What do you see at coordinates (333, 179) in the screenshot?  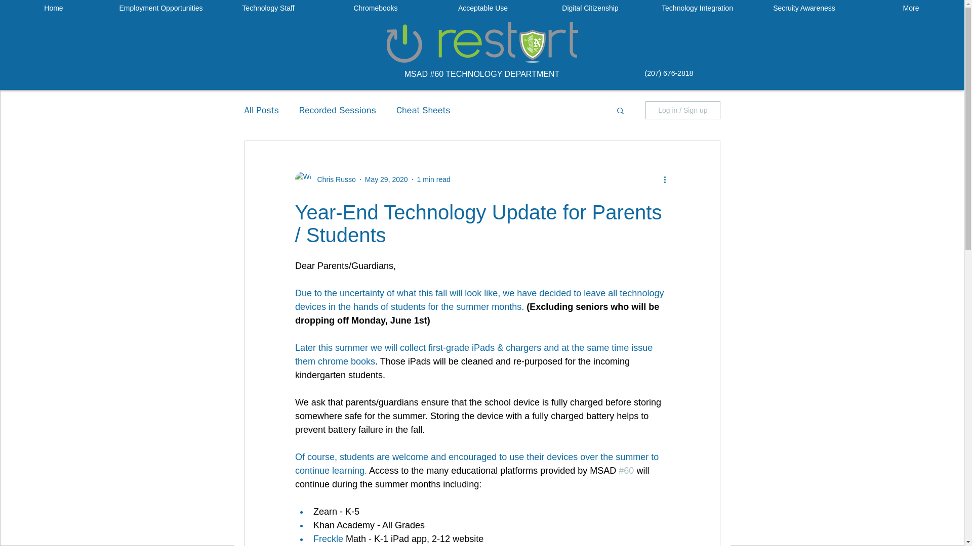 I see `Chris Russo` at bounding box center [333, 179].